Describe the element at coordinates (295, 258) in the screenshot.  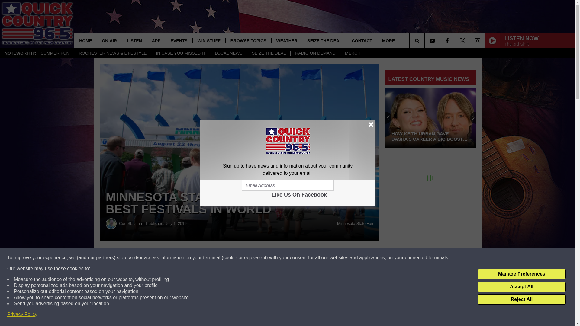
I see `Share on Twitter` at that location.